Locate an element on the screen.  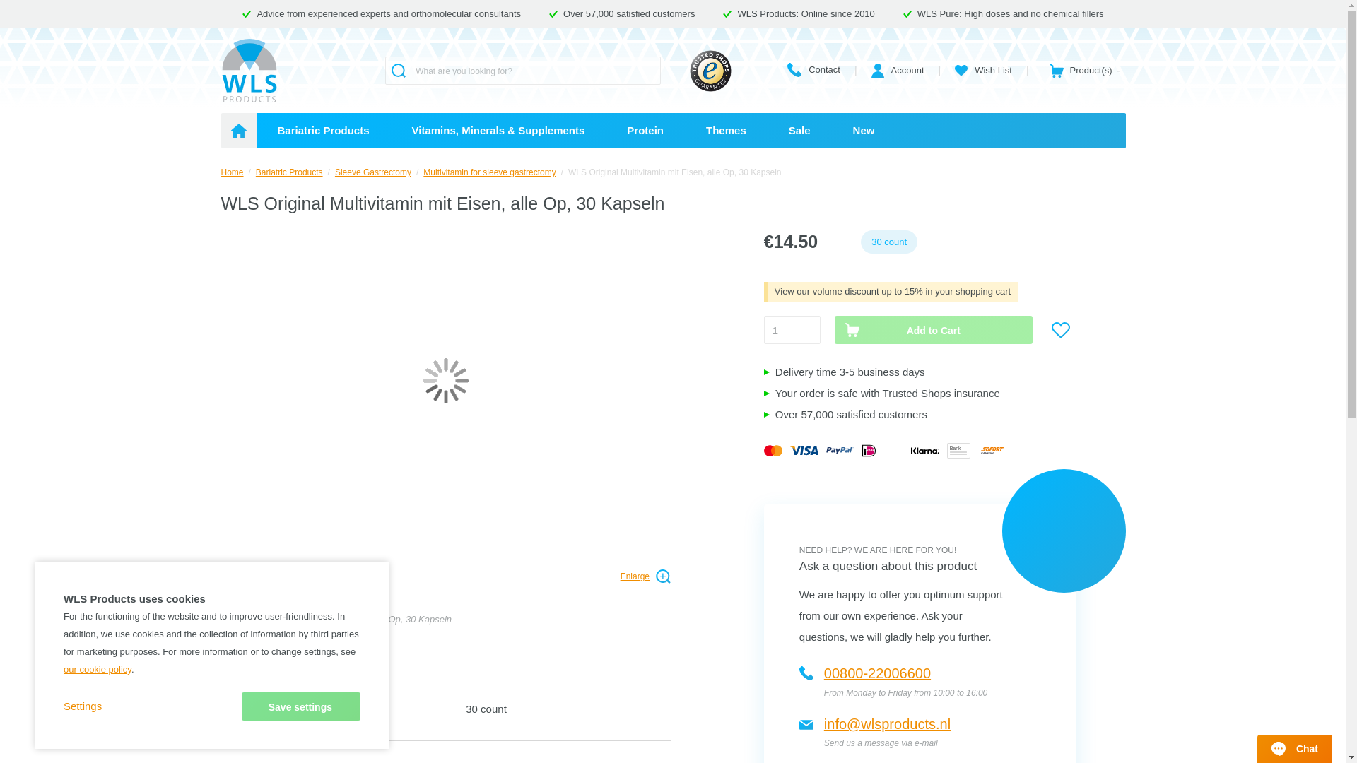
Quantity is located at coordinates (792, 330).